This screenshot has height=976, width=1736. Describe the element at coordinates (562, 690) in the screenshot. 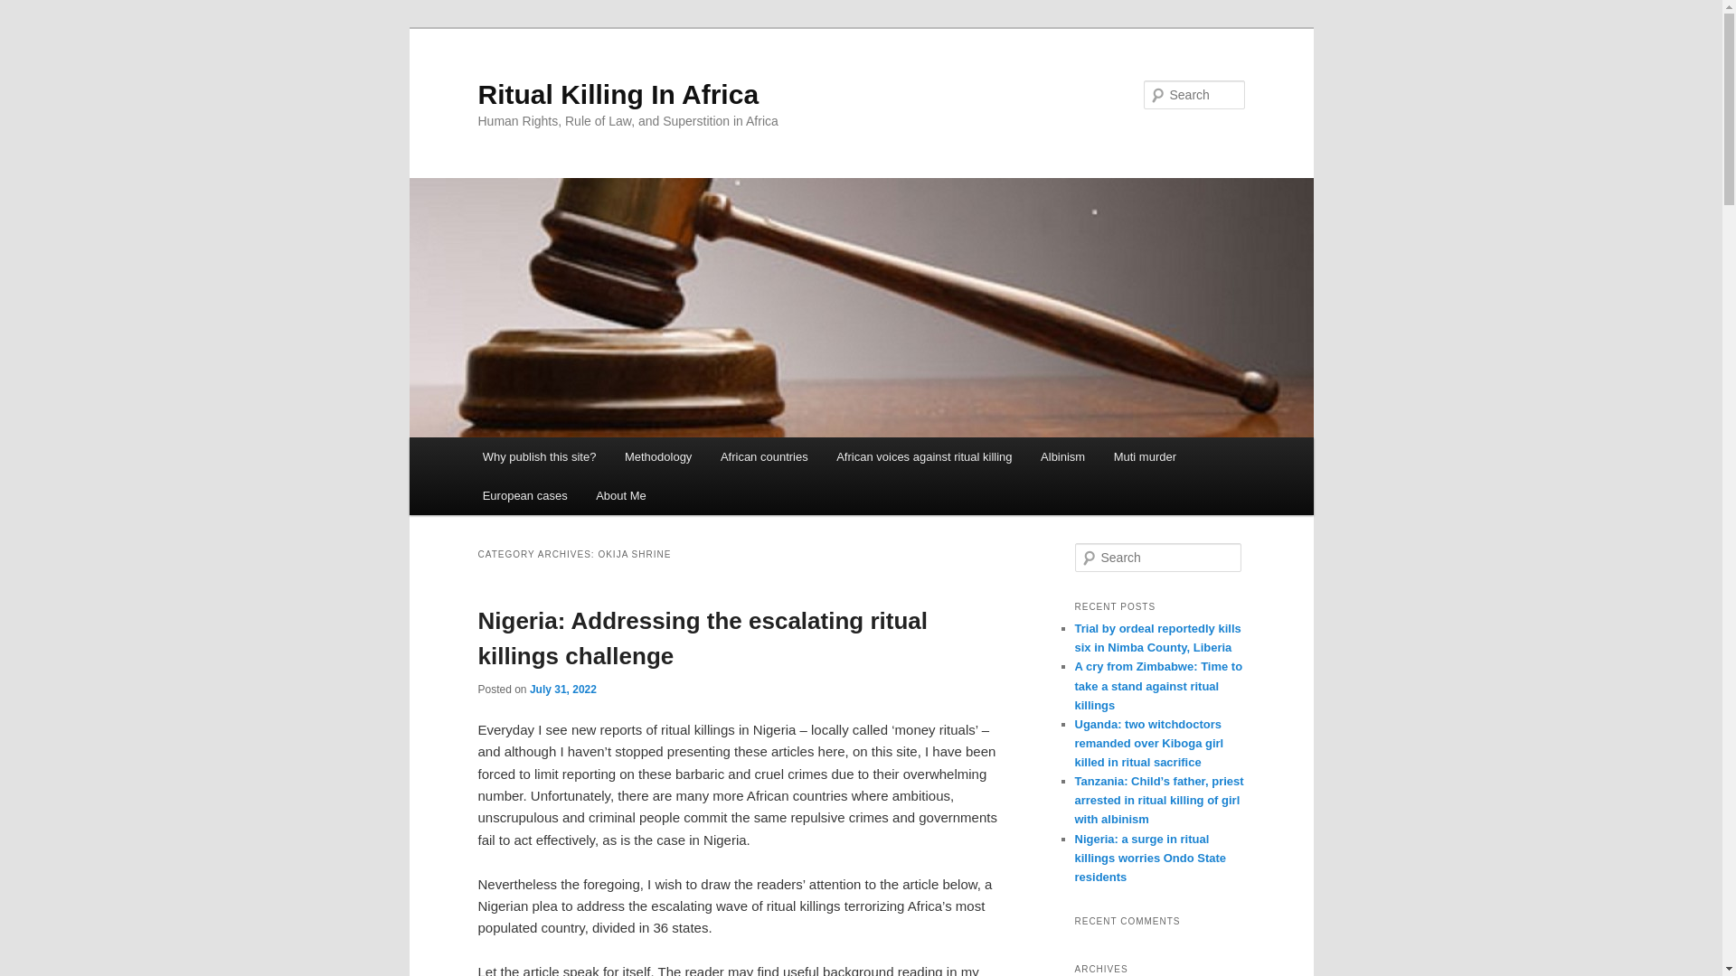

I see `14:07` at that location.